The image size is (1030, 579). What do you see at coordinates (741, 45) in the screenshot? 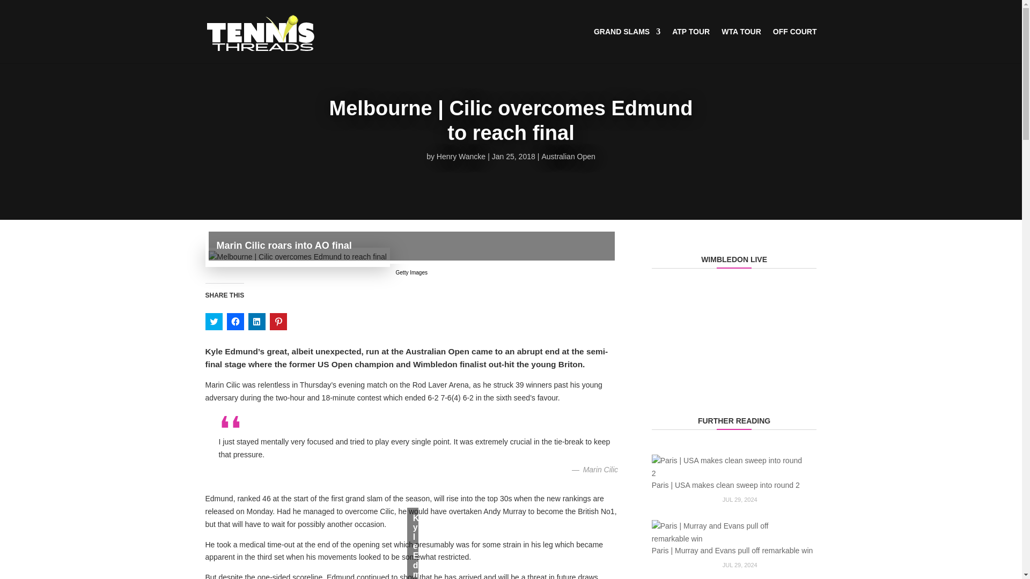
I see `WTA TOUR` at bounding box center [741, 45].